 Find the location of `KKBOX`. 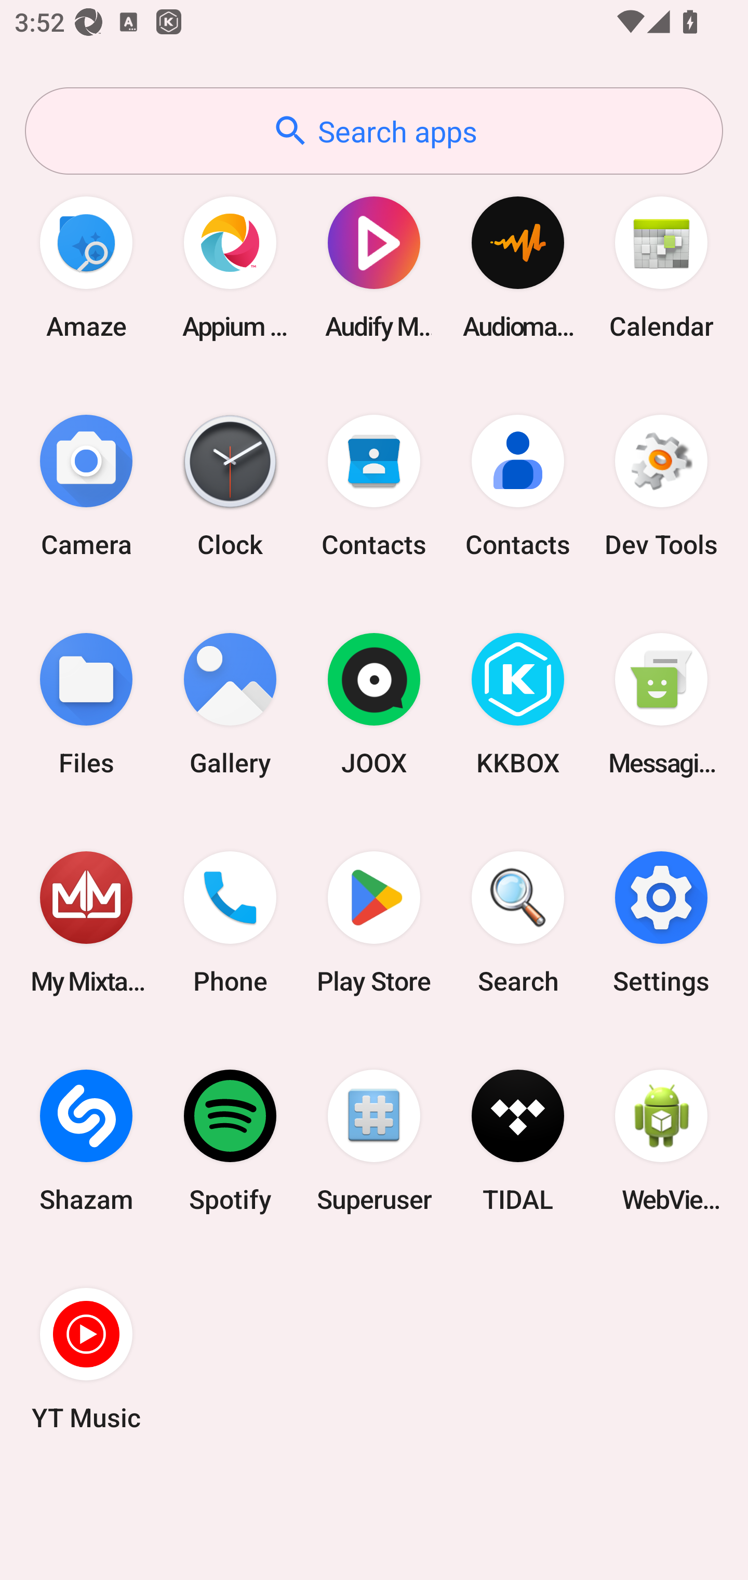

KKBOX is located at coordinates (517, 705).